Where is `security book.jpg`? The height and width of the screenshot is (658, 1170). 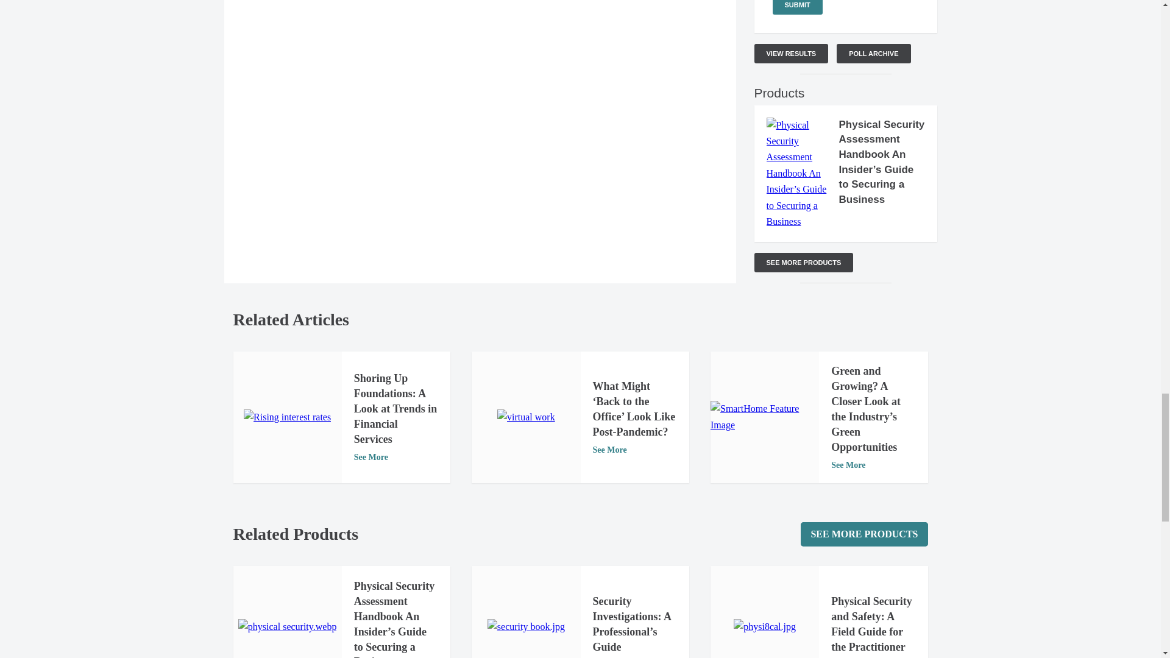
security book.jpg is located at coordinates (526, 627).